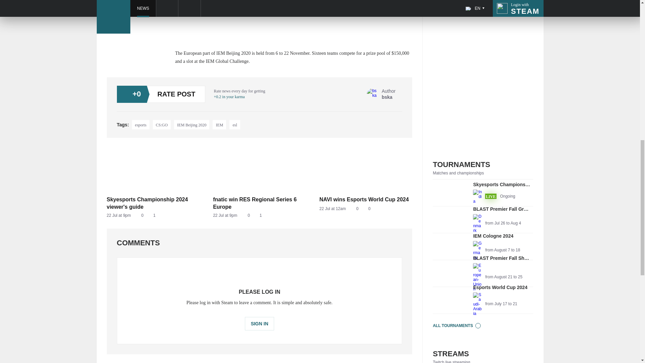 The image size is (645, 363). I want to click on IEM Beijing 2020, so click(191, 124).